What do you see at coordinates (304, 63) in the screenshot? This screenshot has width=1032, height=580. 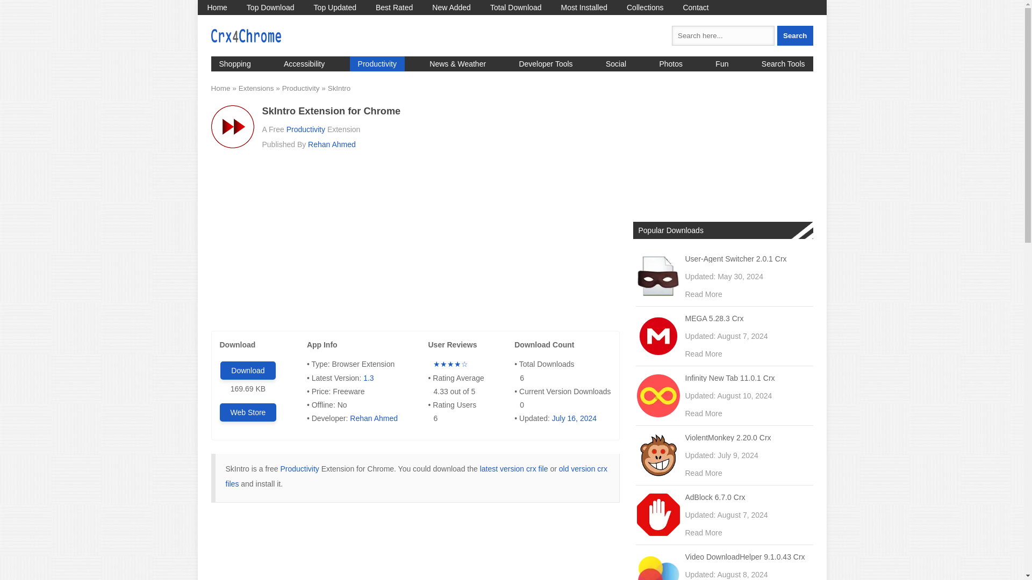 I see `Accessibility` at bounding box center [304, 63].